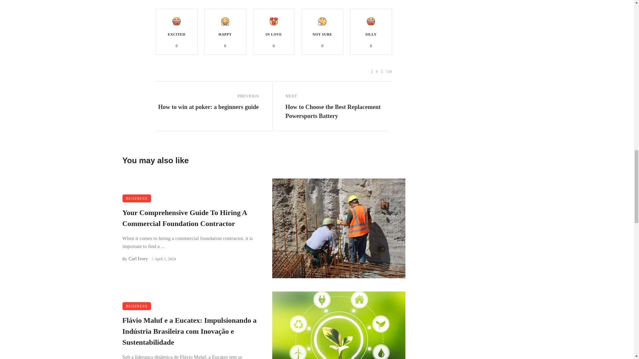 The width and height of the screenshot is (639, 359). What do you see at coordinates (207, 96) in the screenshot?
I see `PREVIOUS` at bounding box center [207, 96].